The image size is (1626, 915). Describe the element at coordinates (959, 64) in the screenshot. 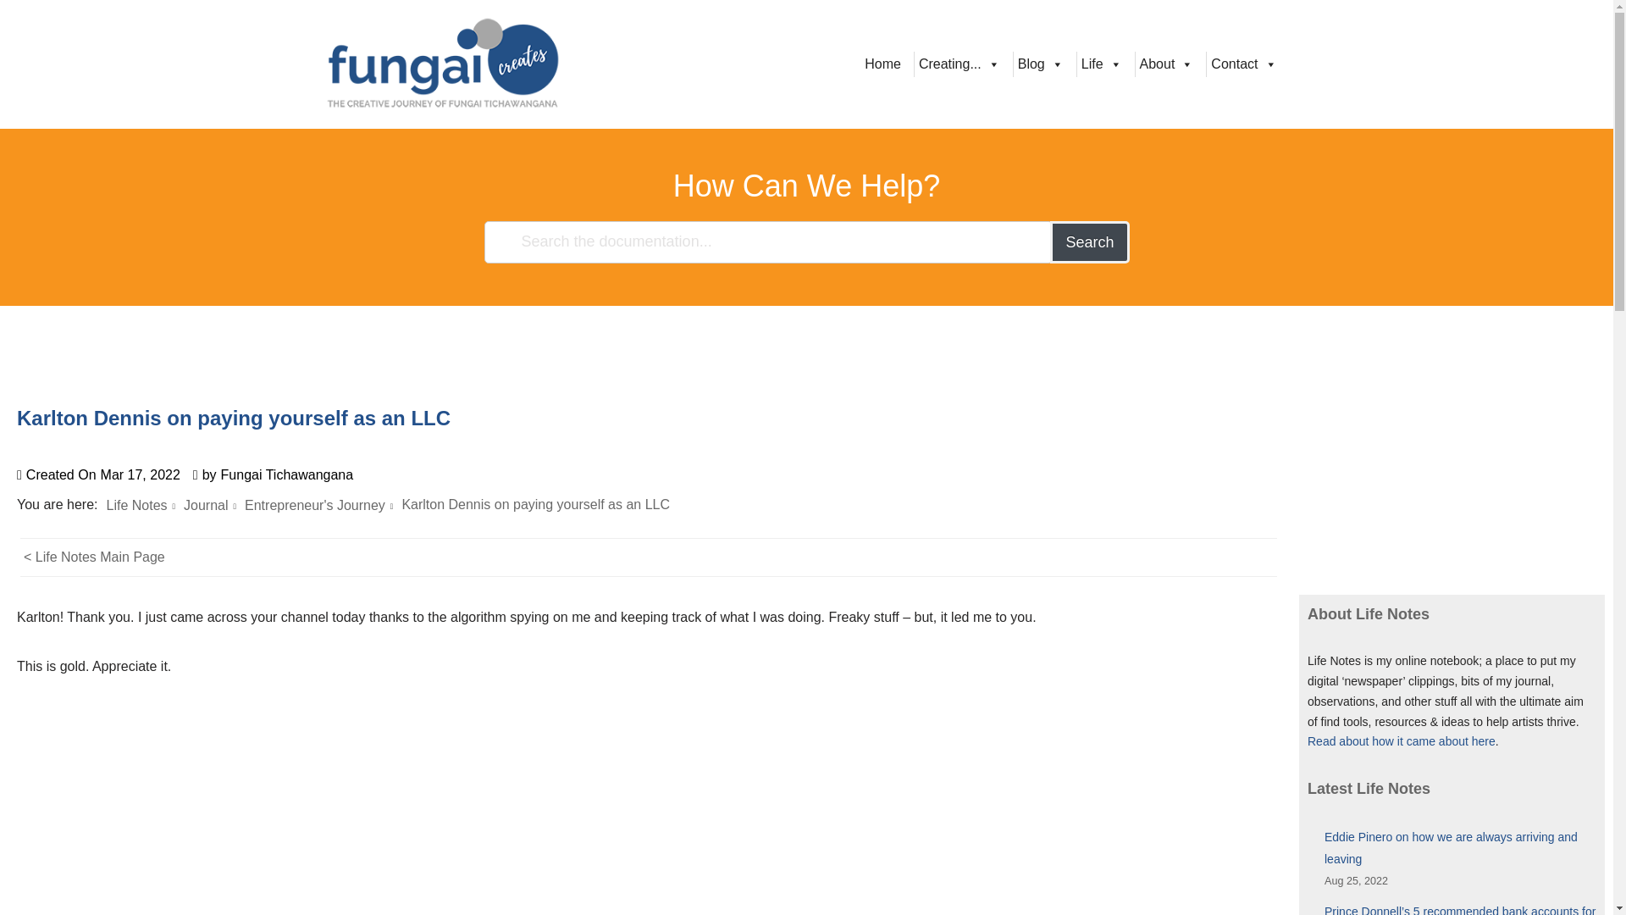

I see `Creating...` at that location.